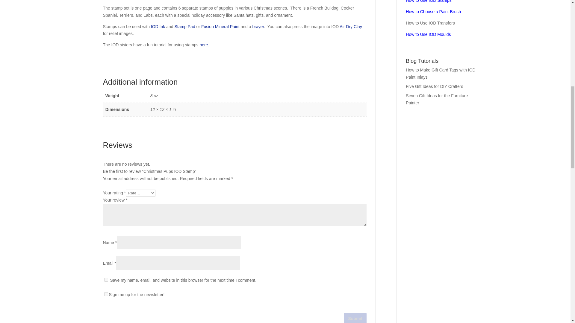  What do you see at coordinates (205, 45) in the screenshot?
I see `here.  ` at bounding box center [205, 45].